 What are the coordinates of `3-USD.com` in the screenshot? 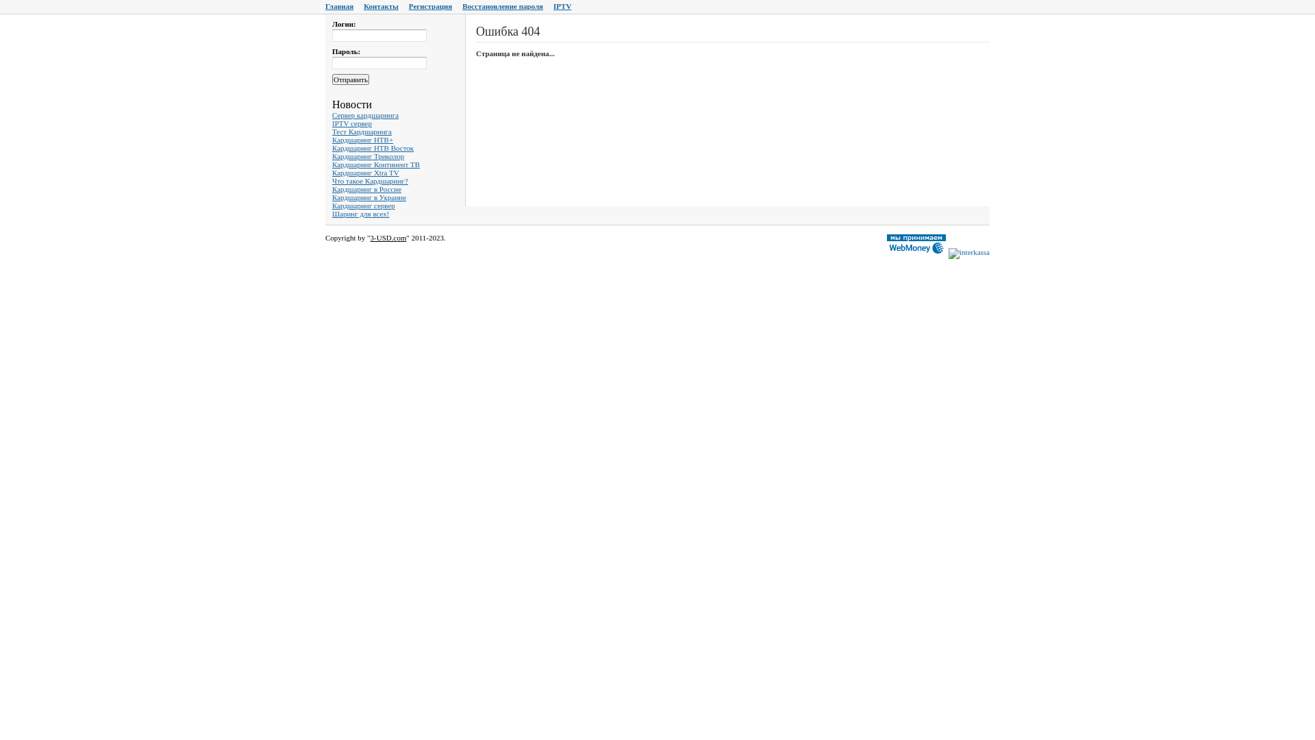 It's located at (389, 238).